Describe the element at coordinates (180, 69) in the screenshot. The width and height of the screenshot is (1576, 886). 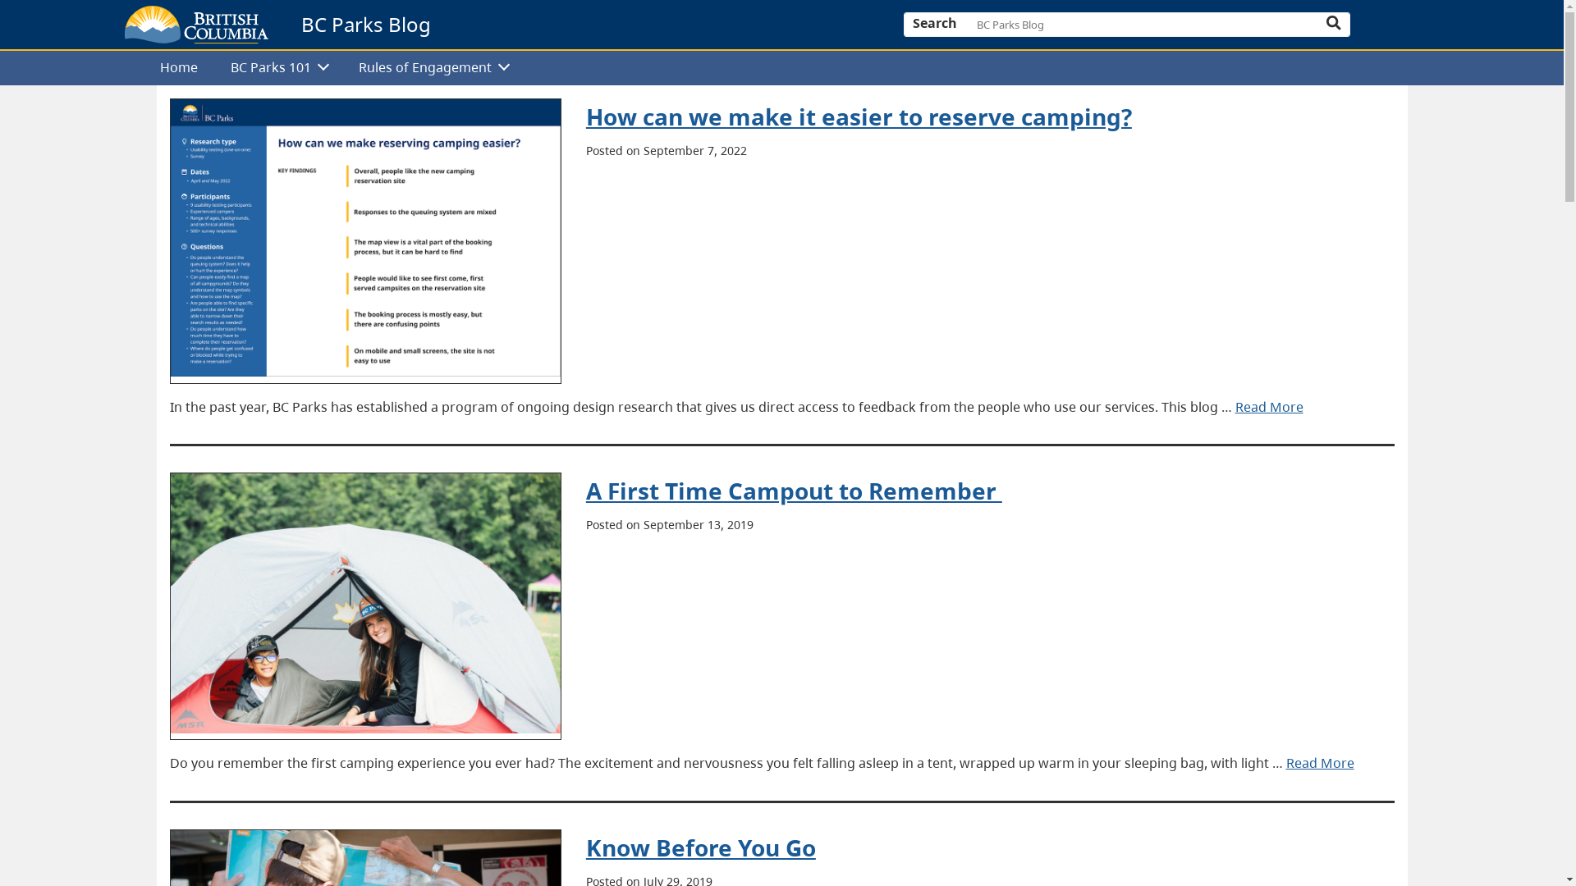
I see `Home` at that location.